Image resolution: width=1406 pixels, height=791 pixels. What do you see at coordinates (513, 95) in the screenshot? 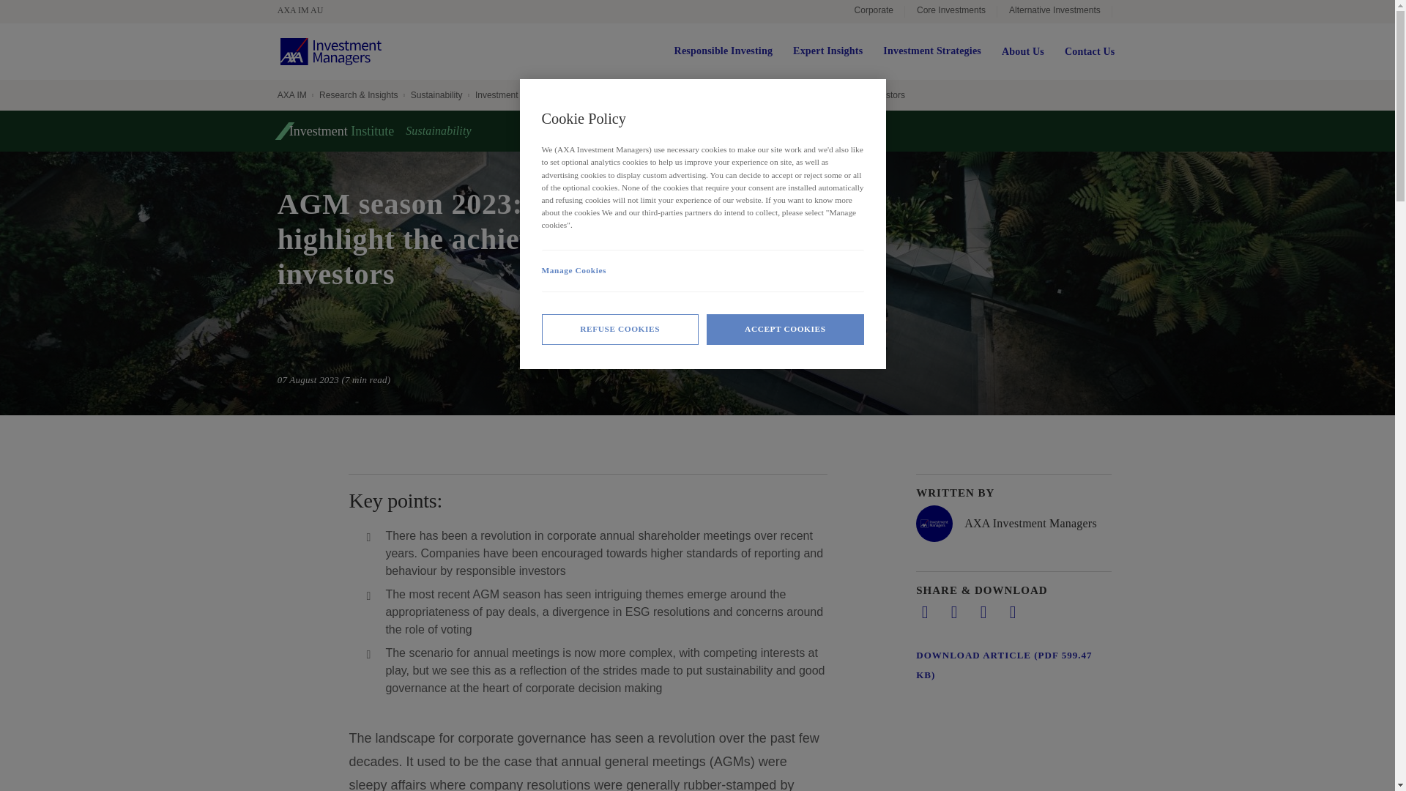
I see `Investment Institute` at bounding box center [513, 95].